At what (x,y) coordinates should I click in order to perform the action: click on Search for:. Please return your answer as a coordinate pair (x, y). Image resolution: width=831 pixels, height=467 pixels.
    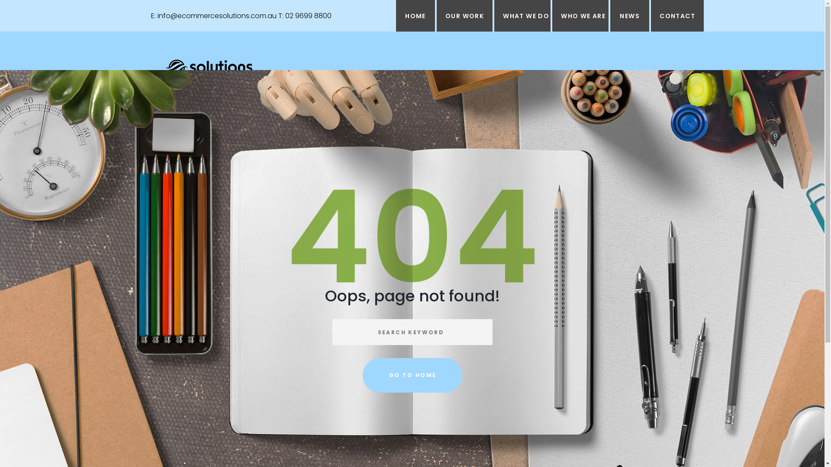
    Looking at the image, I should click on (412, 332).